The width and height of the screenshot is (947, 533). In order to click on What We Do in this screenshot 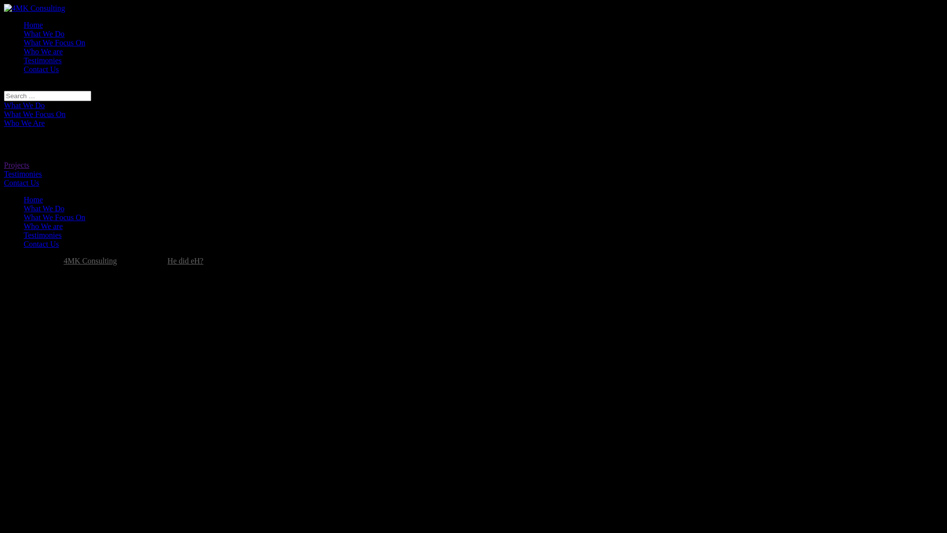, I will do `click(44, 208)`.